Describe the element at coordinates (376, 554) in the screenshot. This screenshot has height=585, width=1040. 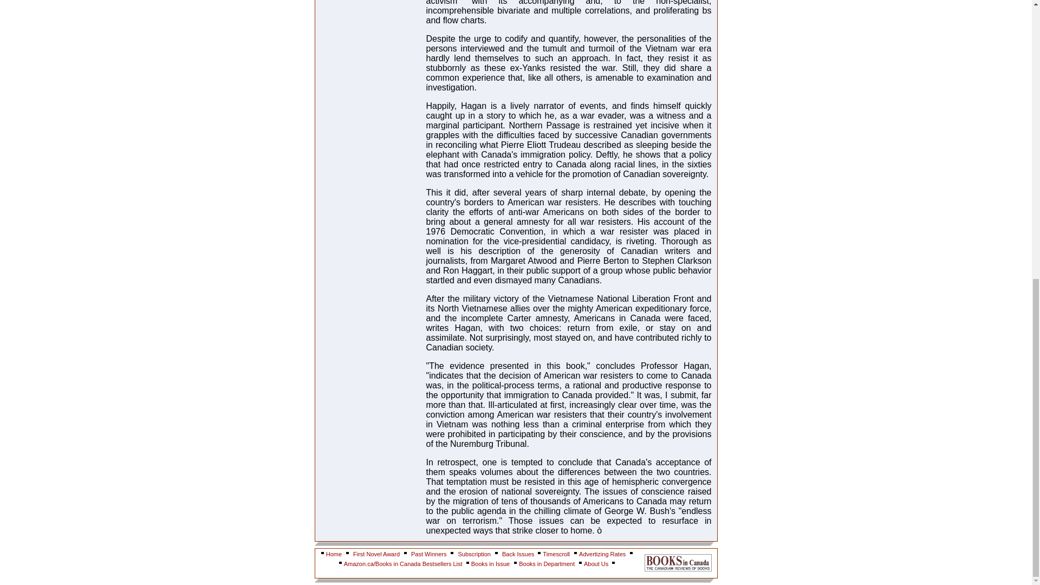
I see `First Novel Award` at that location.